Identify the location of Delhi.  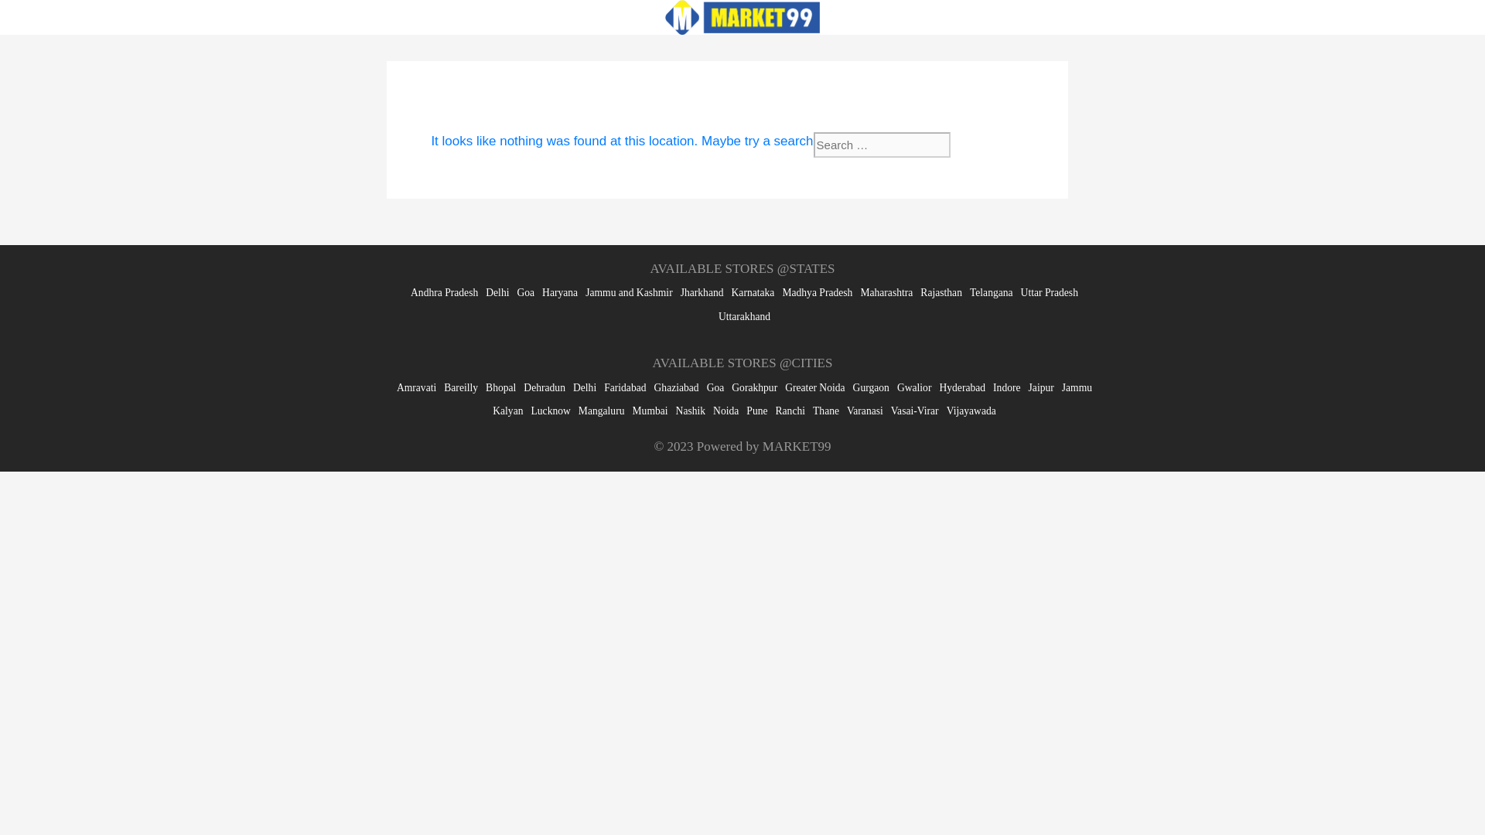
(585, 387).